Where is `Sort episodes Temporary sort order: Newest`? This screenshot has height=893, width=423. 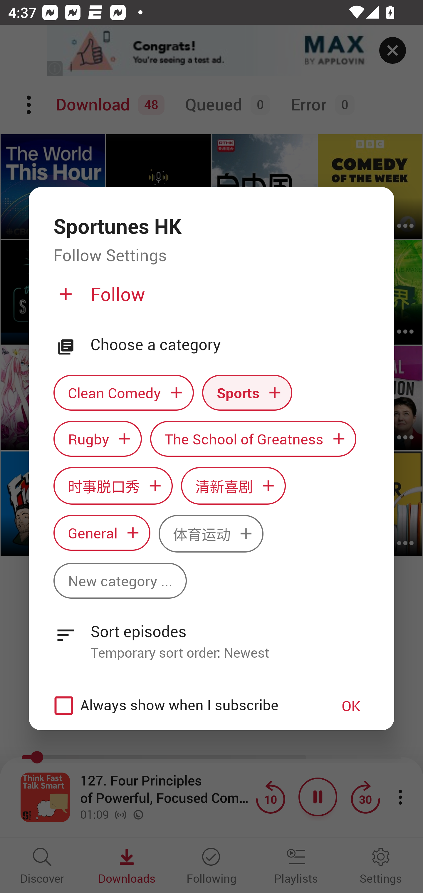 Sort episodes Temporary sort order: Newest is located at coordinates (211, 636).